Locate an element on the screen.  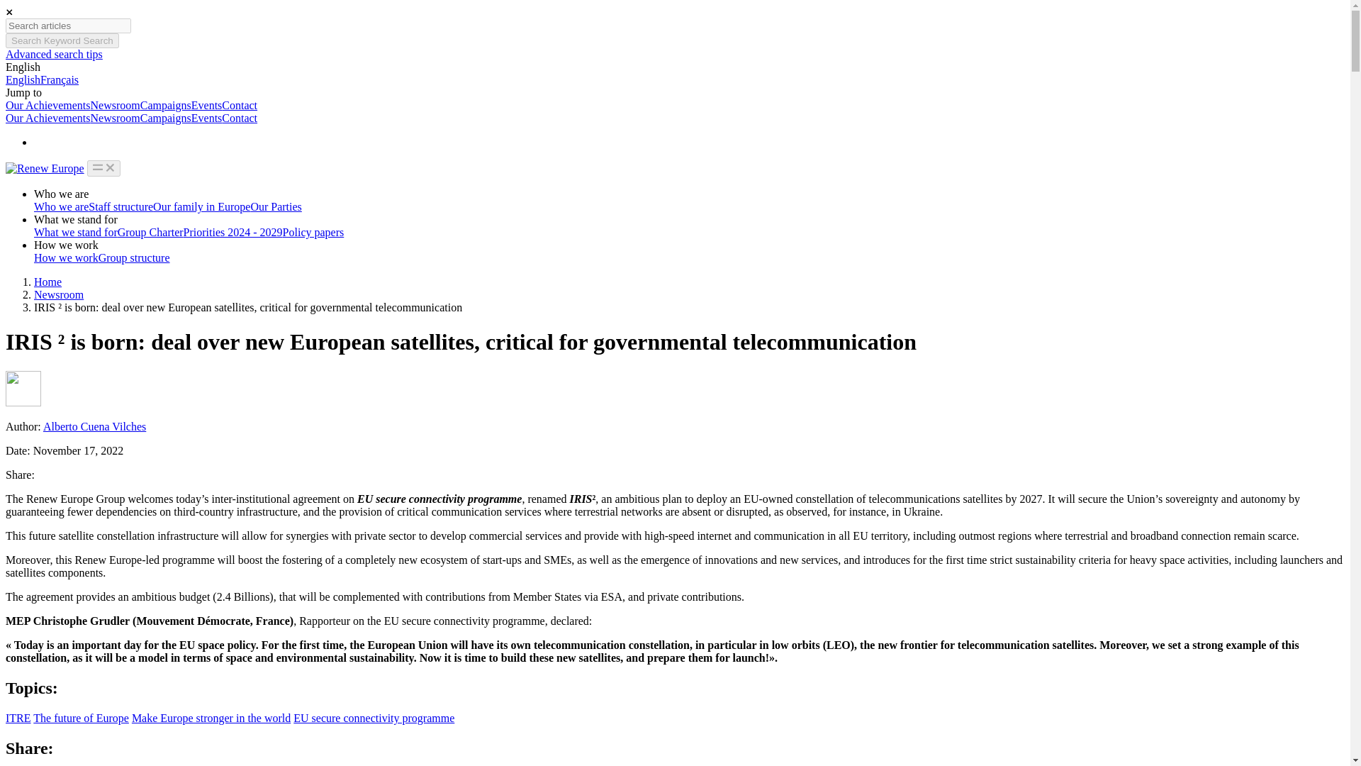
Our Achievements is located at coordinates (48, 105).